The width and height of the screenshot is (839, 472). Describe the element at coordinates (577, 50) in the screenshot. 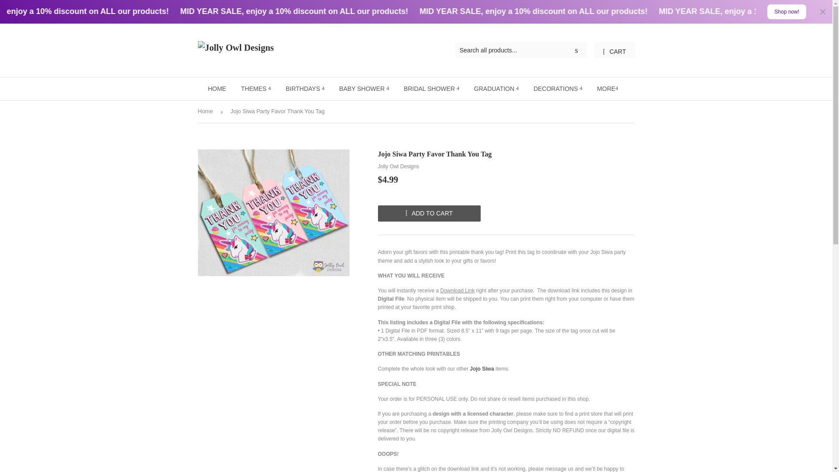

I see `Search` at that location.